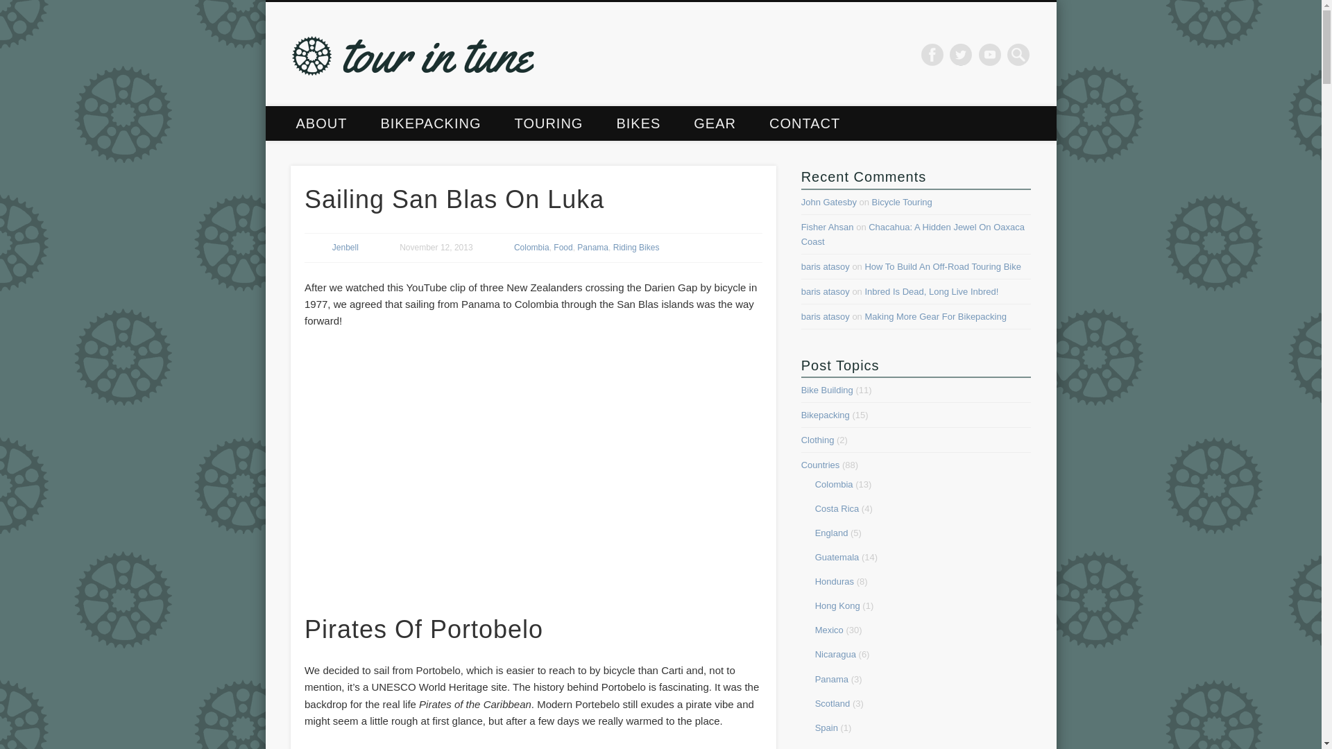 This screenshot has width=1332, height=749. What do you see at coordinates (635, 247) in the screenshot?
I see `Riding Bikes` at bounding box center [635, 247].